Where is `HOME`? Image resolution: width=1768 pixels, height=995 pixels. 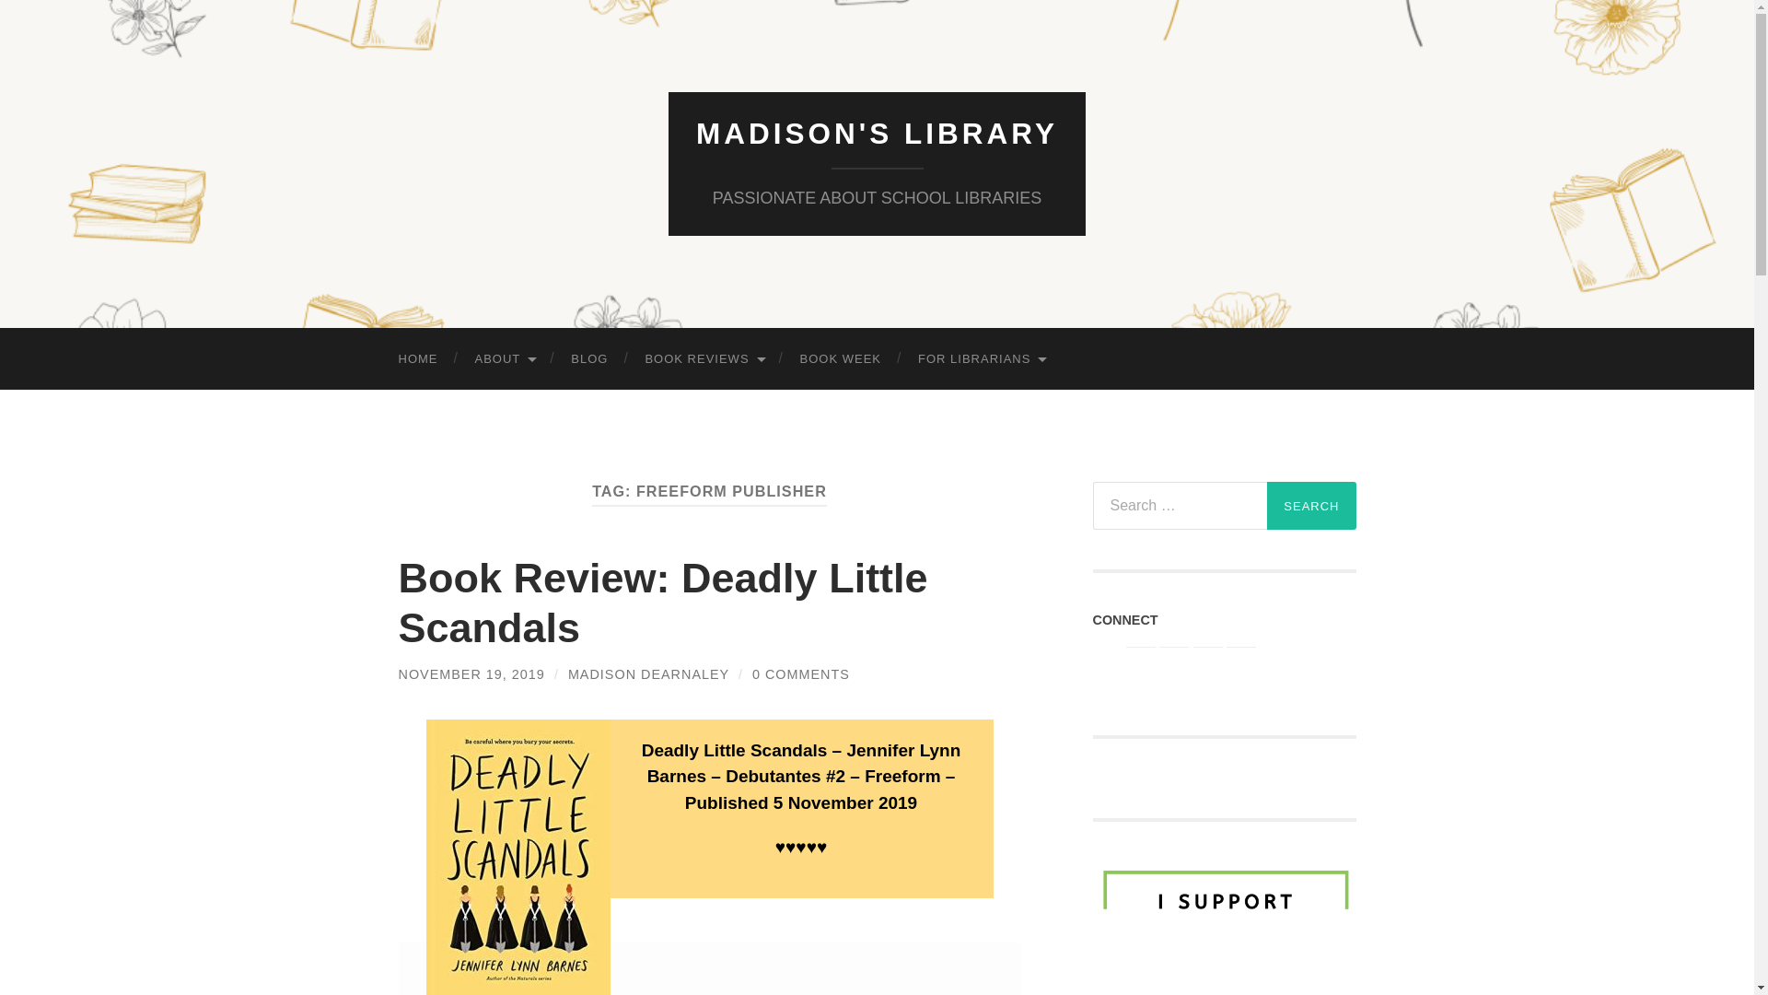
HOME is located at coordinates (418, 359).